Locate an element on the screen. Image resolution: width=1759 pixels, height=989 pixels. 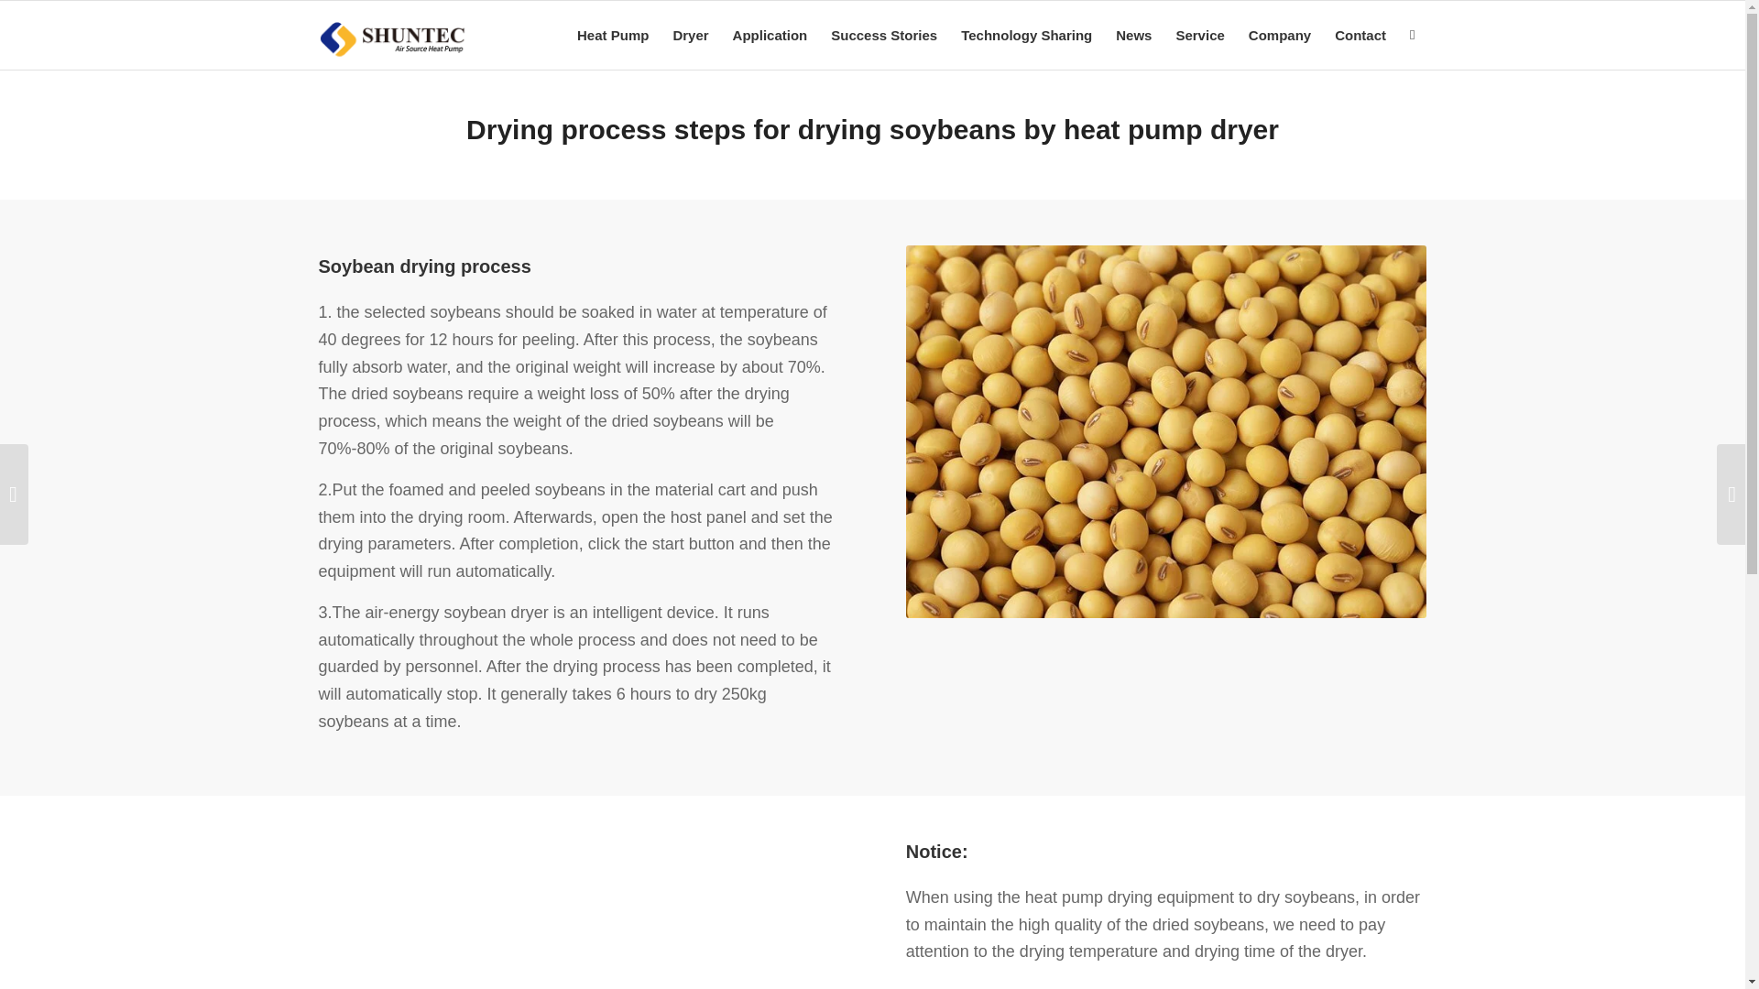
drying-of-Soybean-process is located at coordinates (1165, 431).